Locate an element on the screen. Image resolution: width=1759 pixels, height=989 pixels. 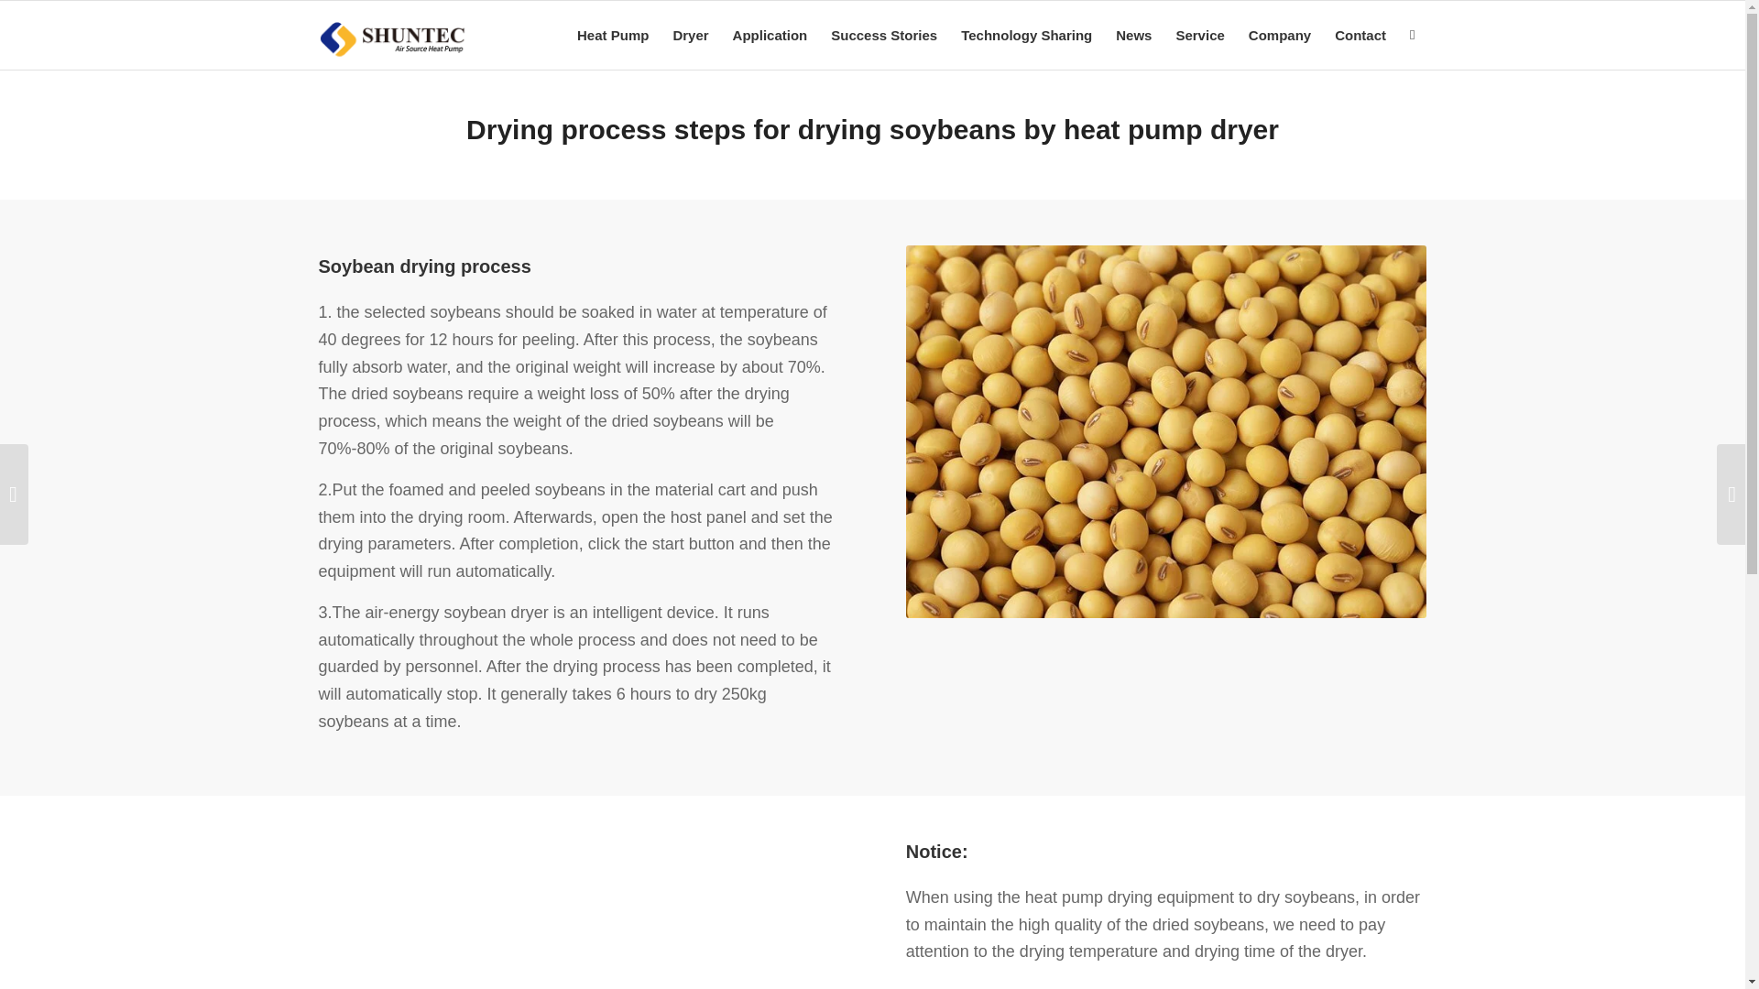
drying-of-Soybean-process is located at coordinates (1165, 431).